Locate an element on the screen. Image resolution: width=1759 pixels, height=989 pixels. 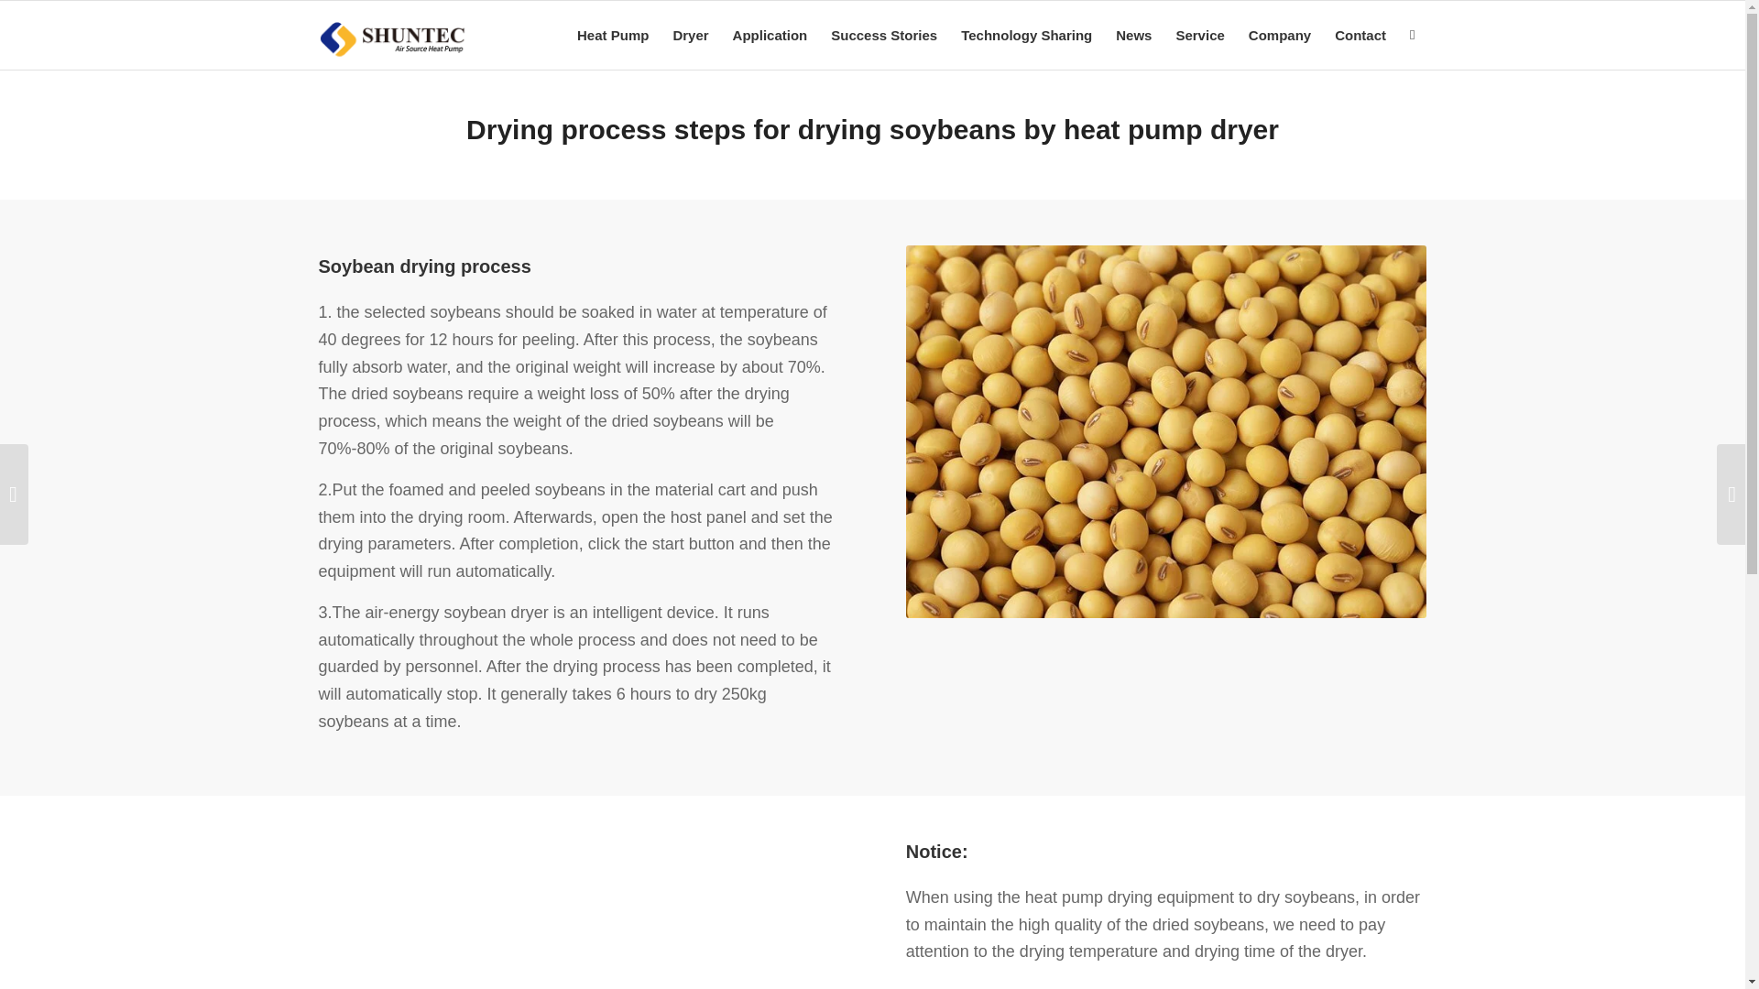
drying-of-Soybean-process is located at coordinates (1165, 431).